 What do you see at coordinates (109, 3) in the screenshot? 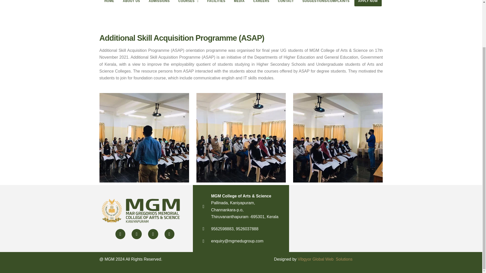
I see `HOME` at bounding box center [109, 3].